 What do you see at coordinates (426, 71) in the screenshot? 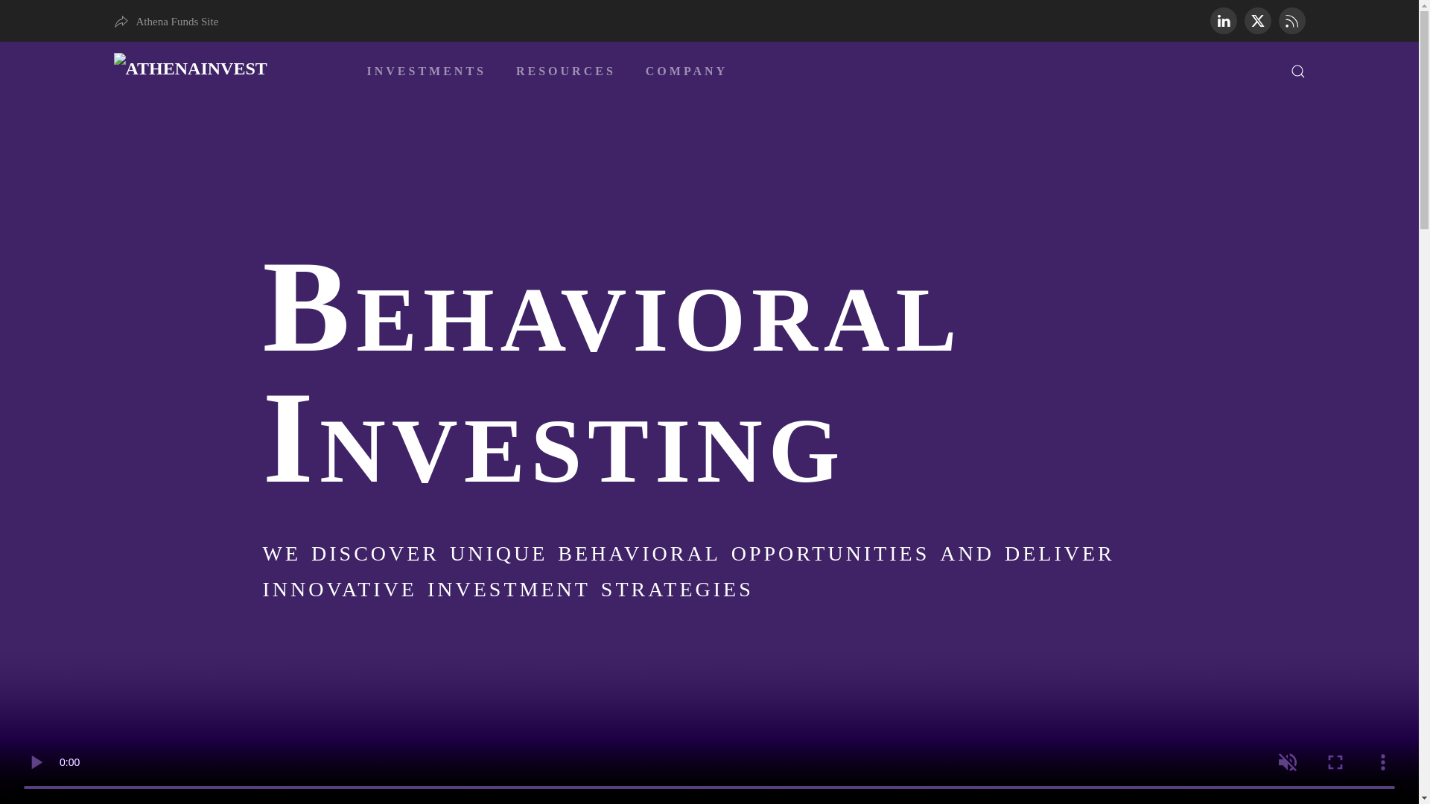
I see `INVESTMENTS` at bounding box center [426, 71].